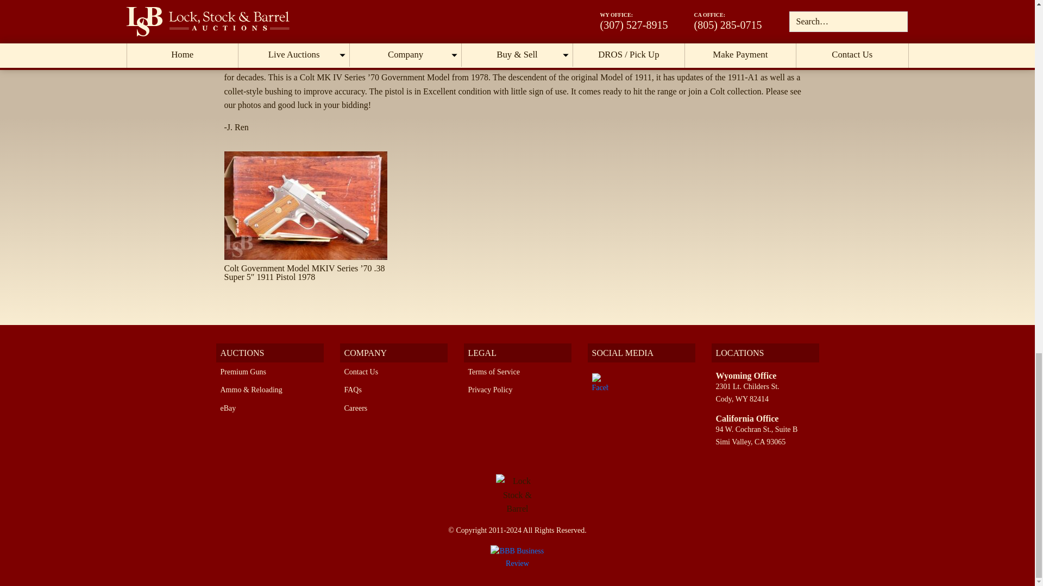 The height and width of the screenshot is (586, 1043). I want to click on Careers, so click(356, 408).